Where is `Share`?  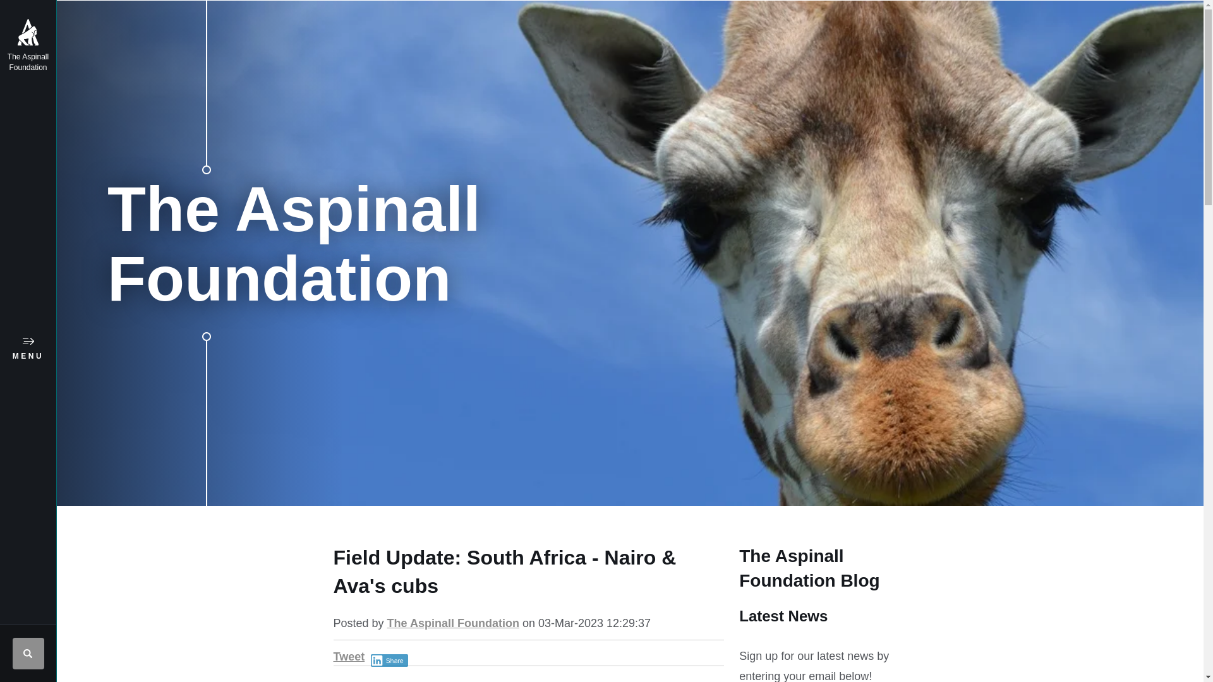
Share is located at coordinates (389, 661).